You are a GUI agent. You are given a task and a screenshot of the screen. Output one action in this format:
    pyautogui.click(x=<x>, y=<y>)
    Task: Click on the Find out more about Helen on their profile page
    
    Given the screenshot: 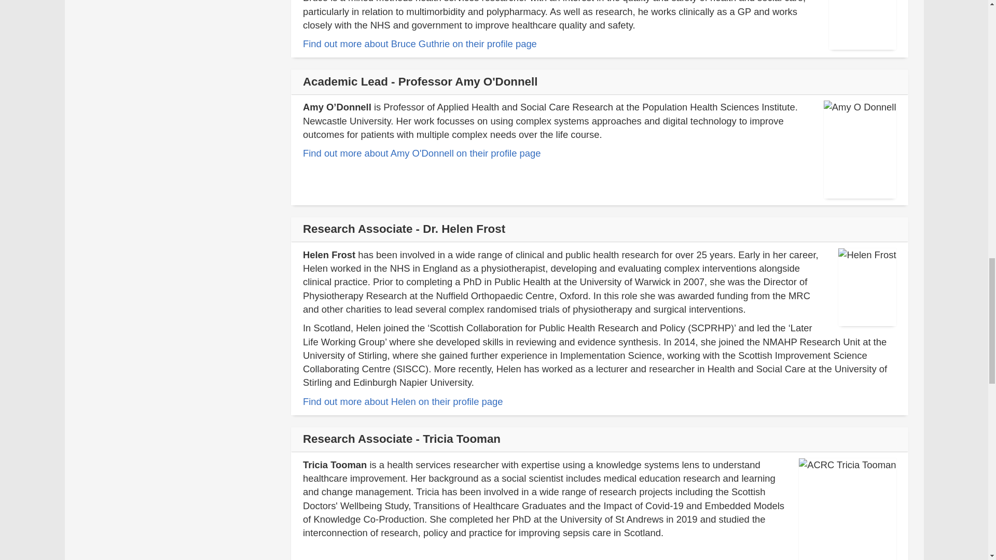 What is the action you would take?
    pyautogui.click(x=403, y=401)
    